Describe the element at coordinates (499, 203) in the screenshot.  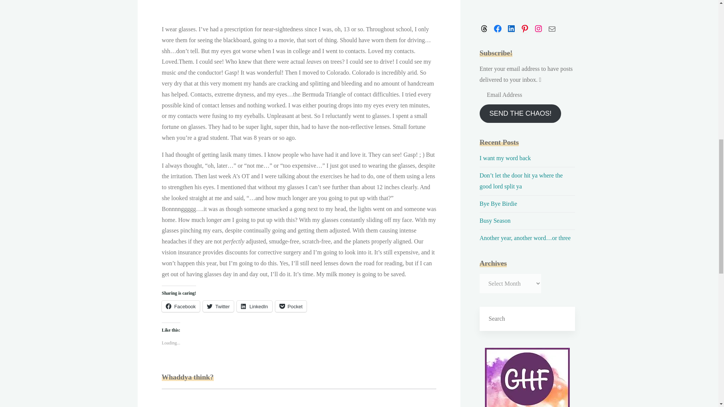
I see `Bye Bye Birdie` at that location.